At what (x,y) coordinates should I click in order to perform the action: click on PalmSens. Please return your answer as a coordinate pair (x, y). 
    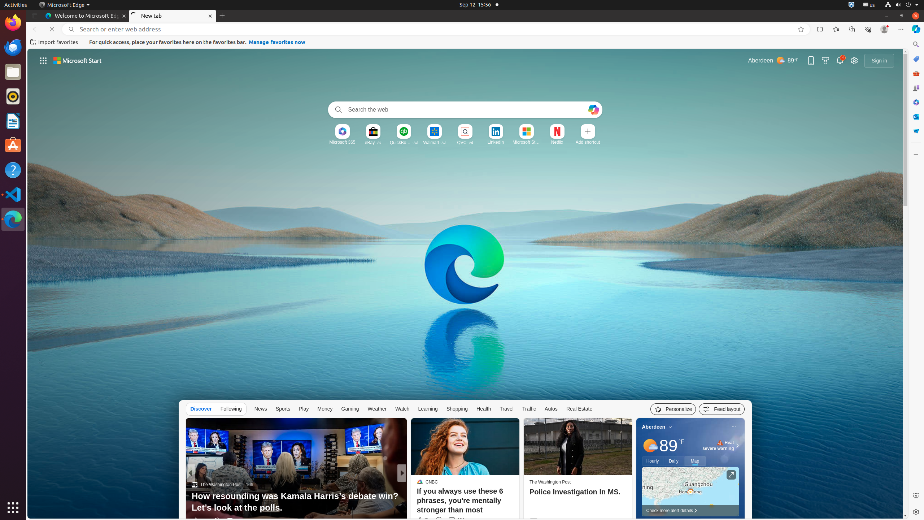
    Looking at the image, I should click on (424, 496).